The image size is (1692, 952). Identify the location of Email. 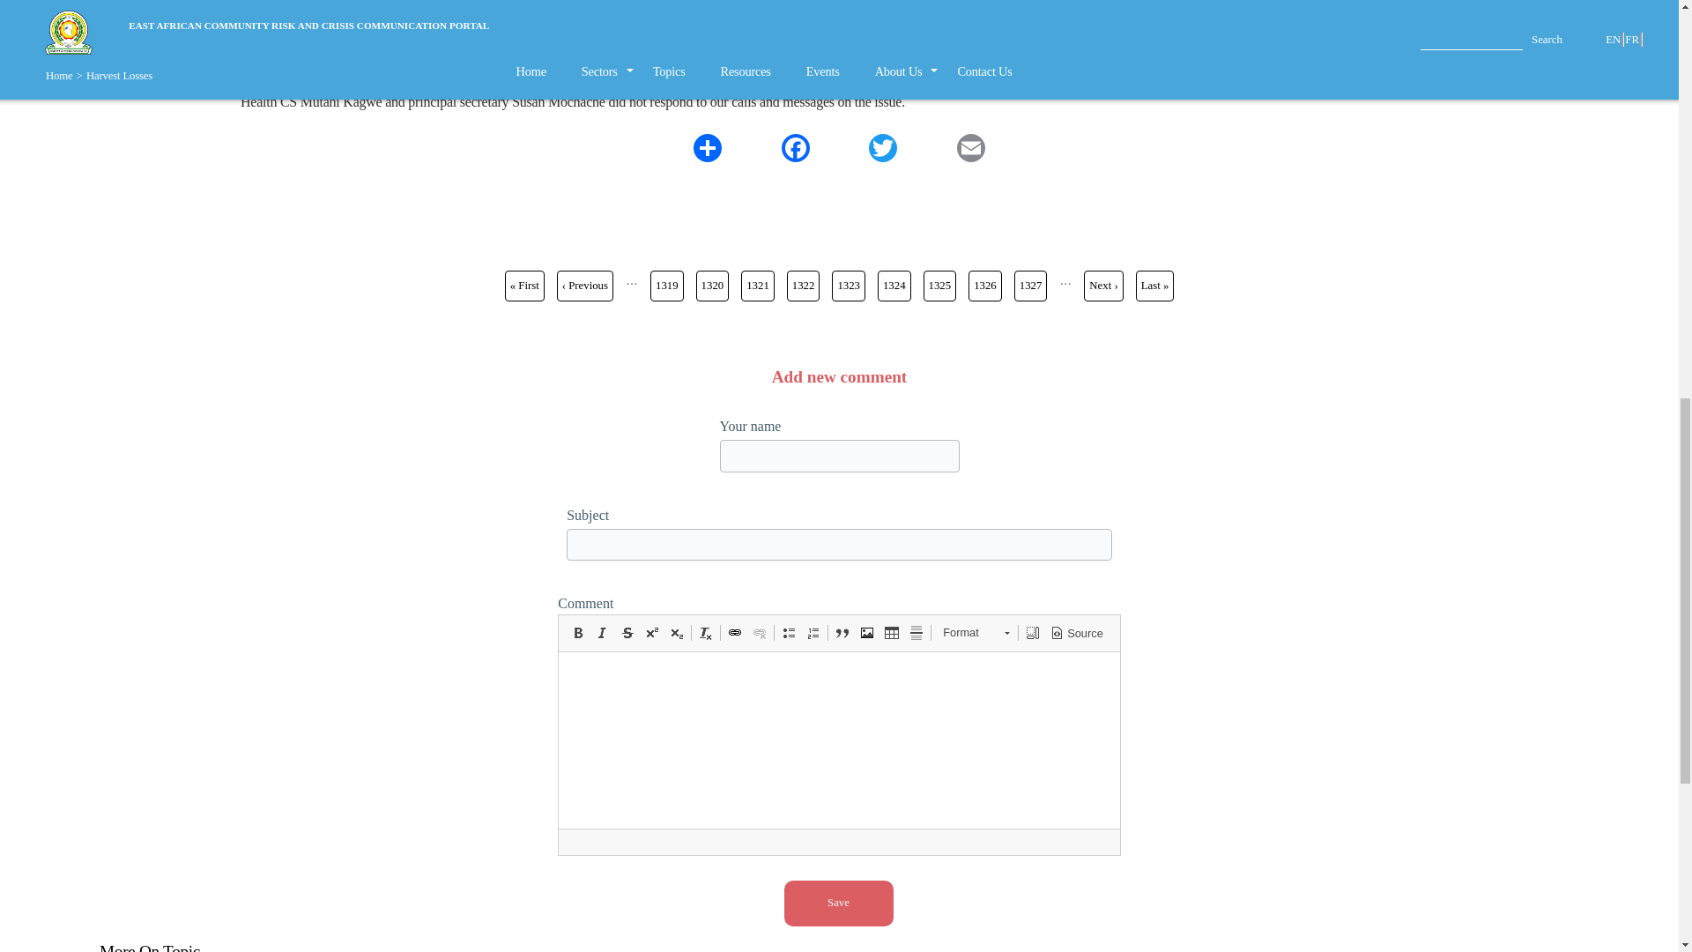
(971, 147).